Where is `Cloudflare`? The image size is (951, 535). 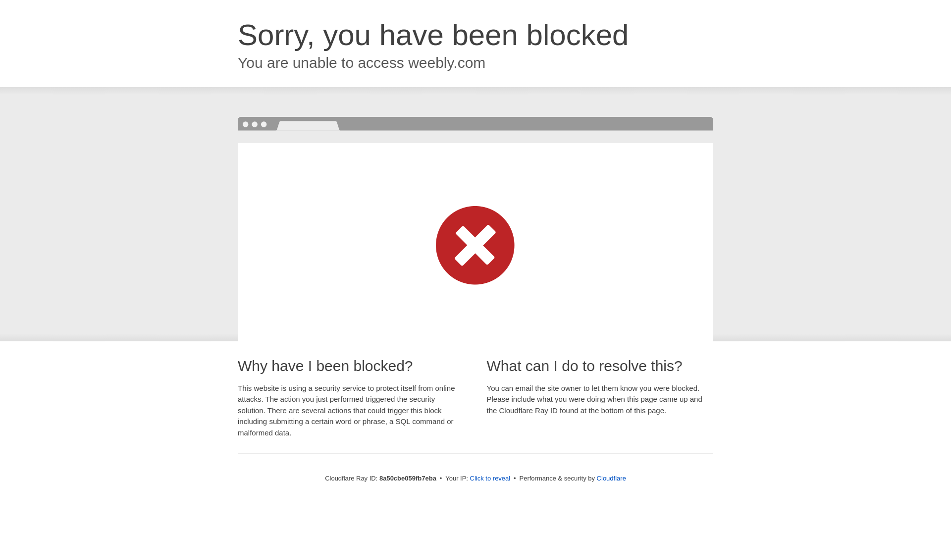
Cloudflare is located at coordinates (611, 478).